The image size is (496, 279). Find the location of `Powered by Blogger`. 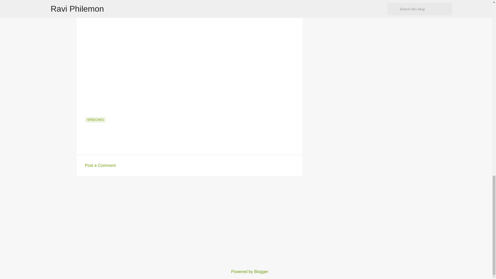

Powered by Blogger is located at coordinates (246, 272).